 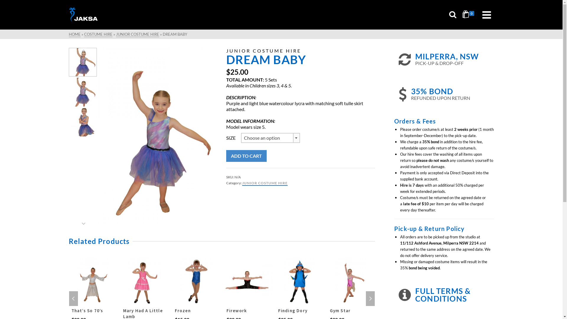 What do you see at coordinates (74, 35) in the screenshot?
I see `HOME` at bounding box center [74, 35].